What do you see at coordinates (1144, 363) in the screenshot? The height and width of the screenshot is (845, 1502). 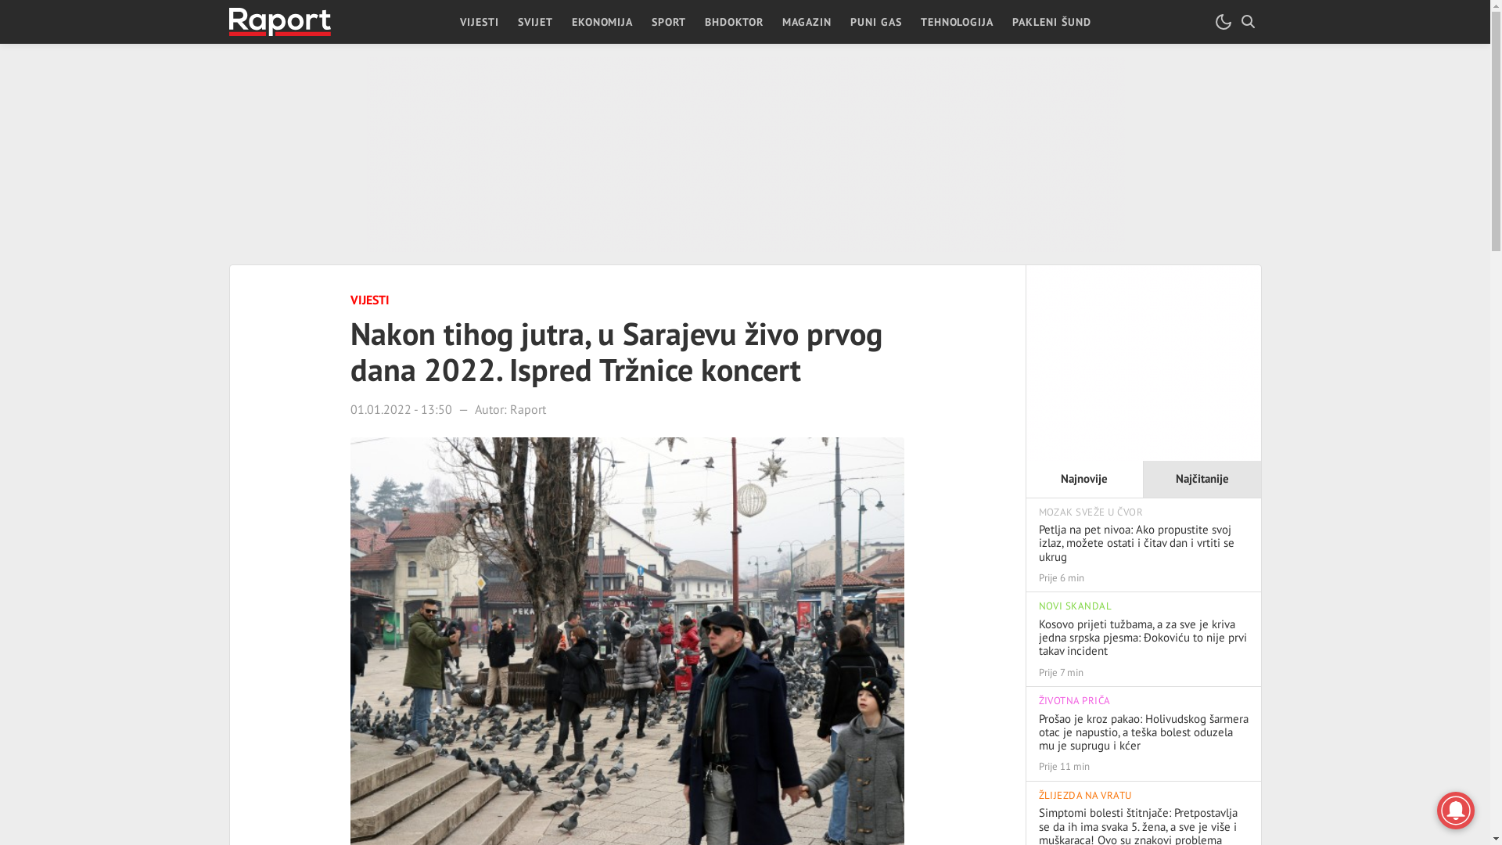 I see `3rd party ad content` at bounding box center [1144, 363].